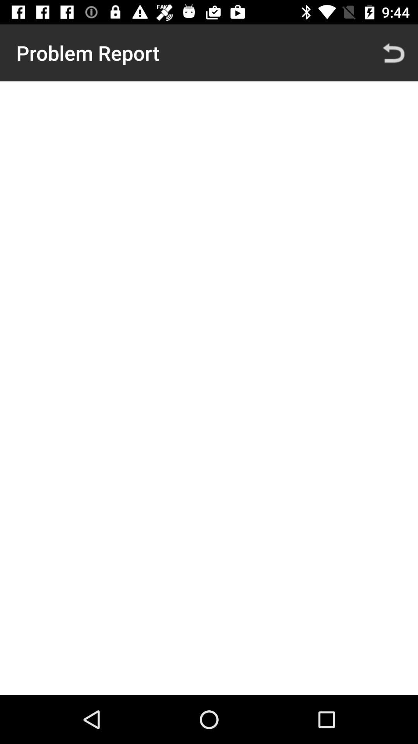  What do you see at coordinates (209, 388) in the screenshot?
I see `launch the item at the center` at bounding box center [209, 388].